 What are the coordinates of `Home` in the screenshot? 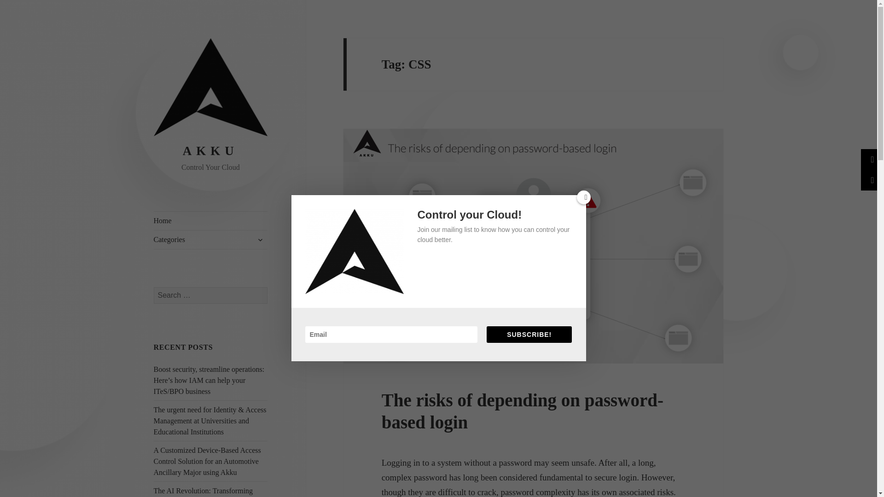 It's located at (211, 221).